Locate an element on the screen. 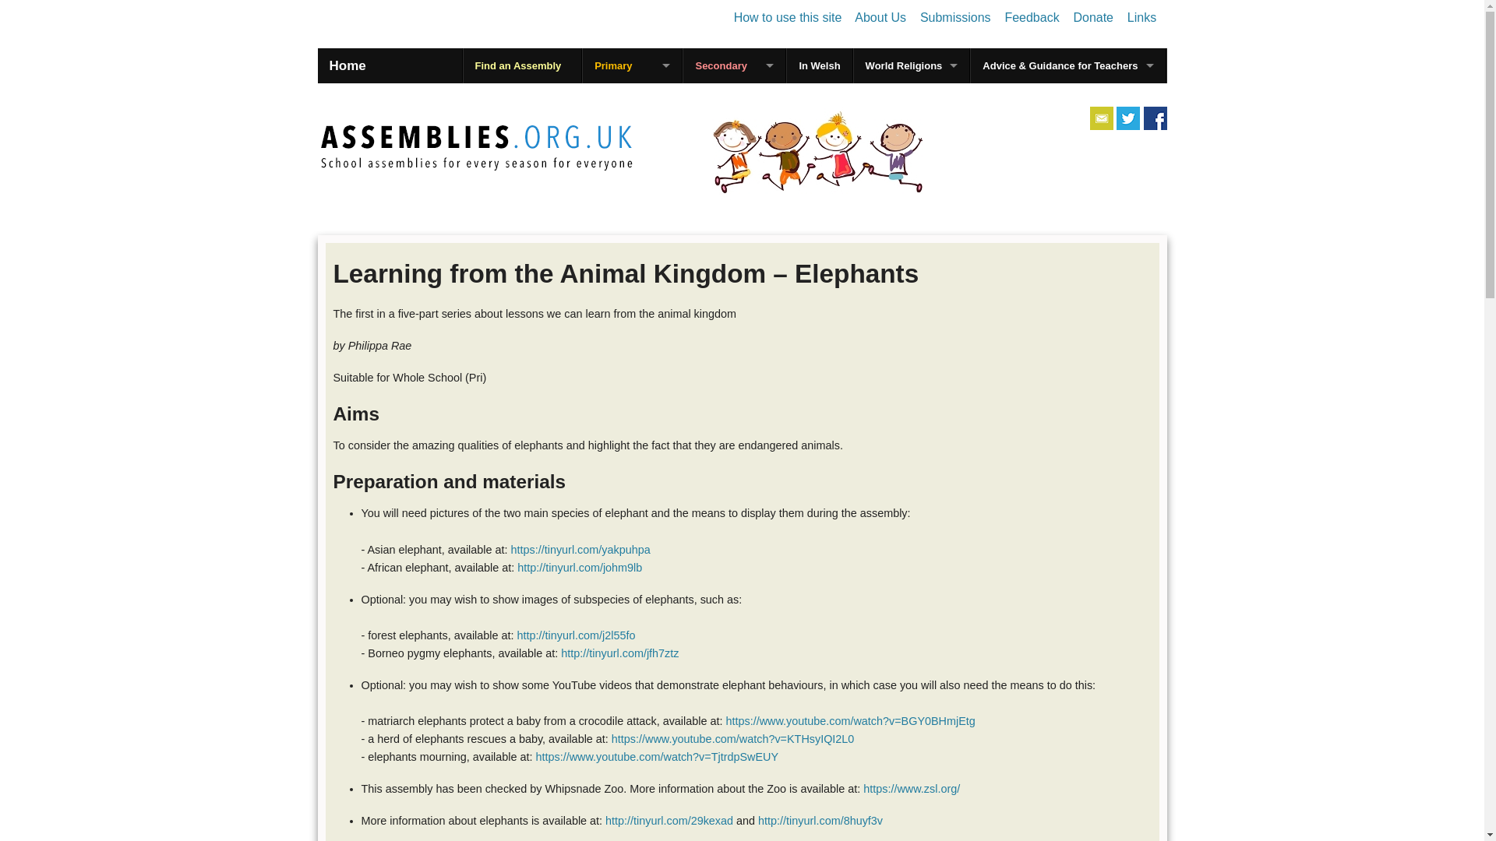 This screenshot has height=841, width=1496. Share about us on Facebook is located at coordinates (1155, 118).